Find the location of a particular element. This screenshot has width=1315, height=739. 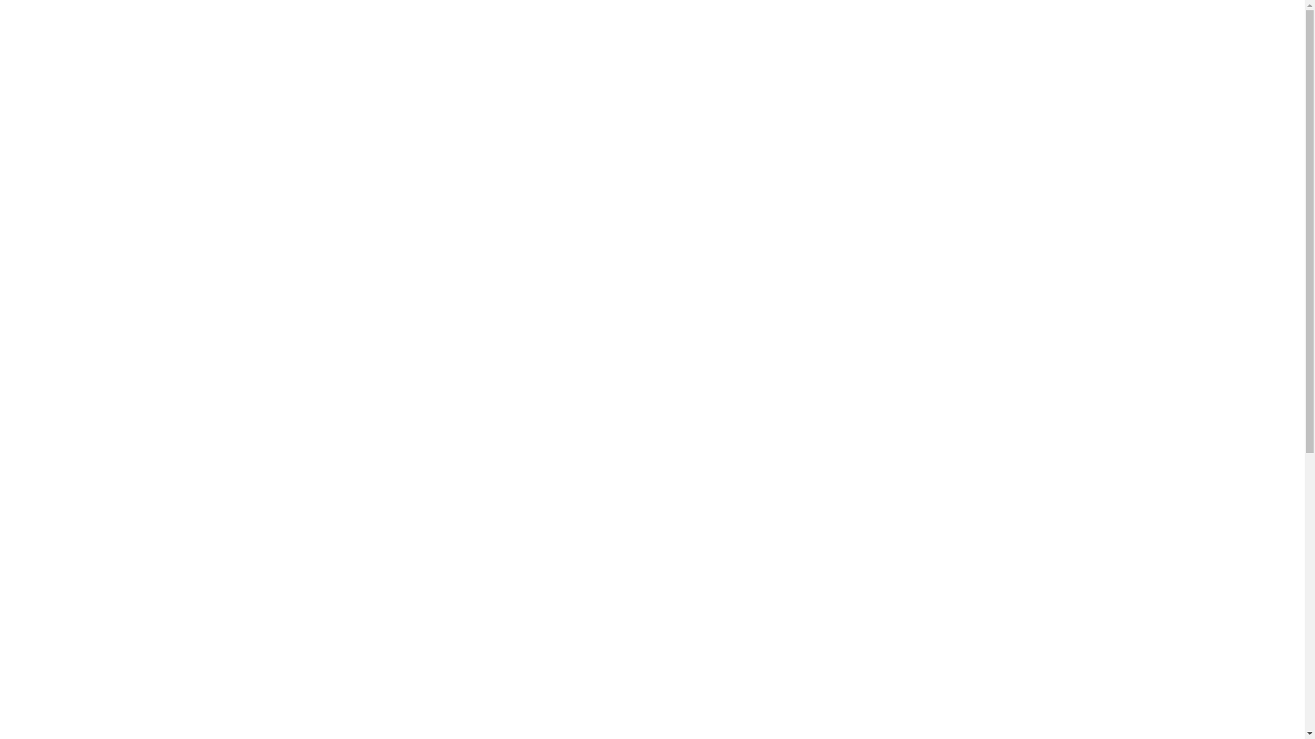

Blog is located at coordinates (1162, 37).